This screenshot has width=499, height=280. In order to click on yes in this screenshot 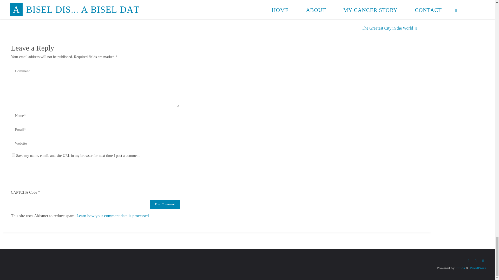, I will do `click(14, 155)`.